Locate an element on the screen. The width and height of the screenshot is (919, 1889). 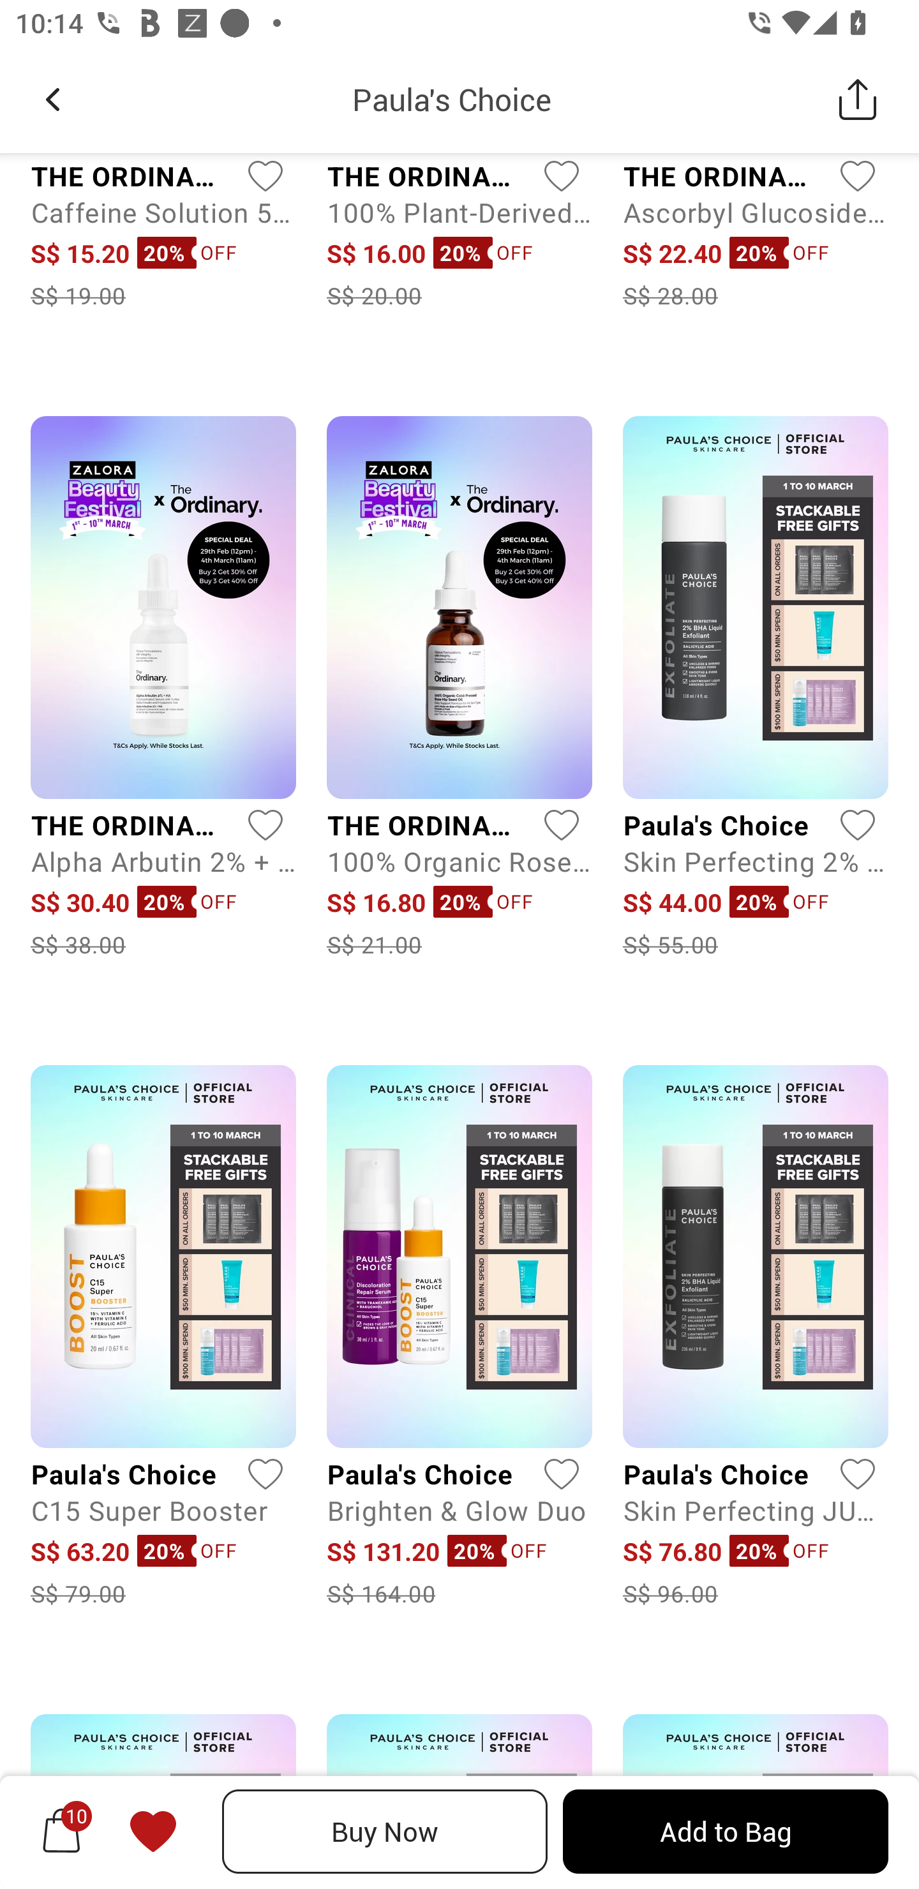
10 is located at coordinates (61, 1831).